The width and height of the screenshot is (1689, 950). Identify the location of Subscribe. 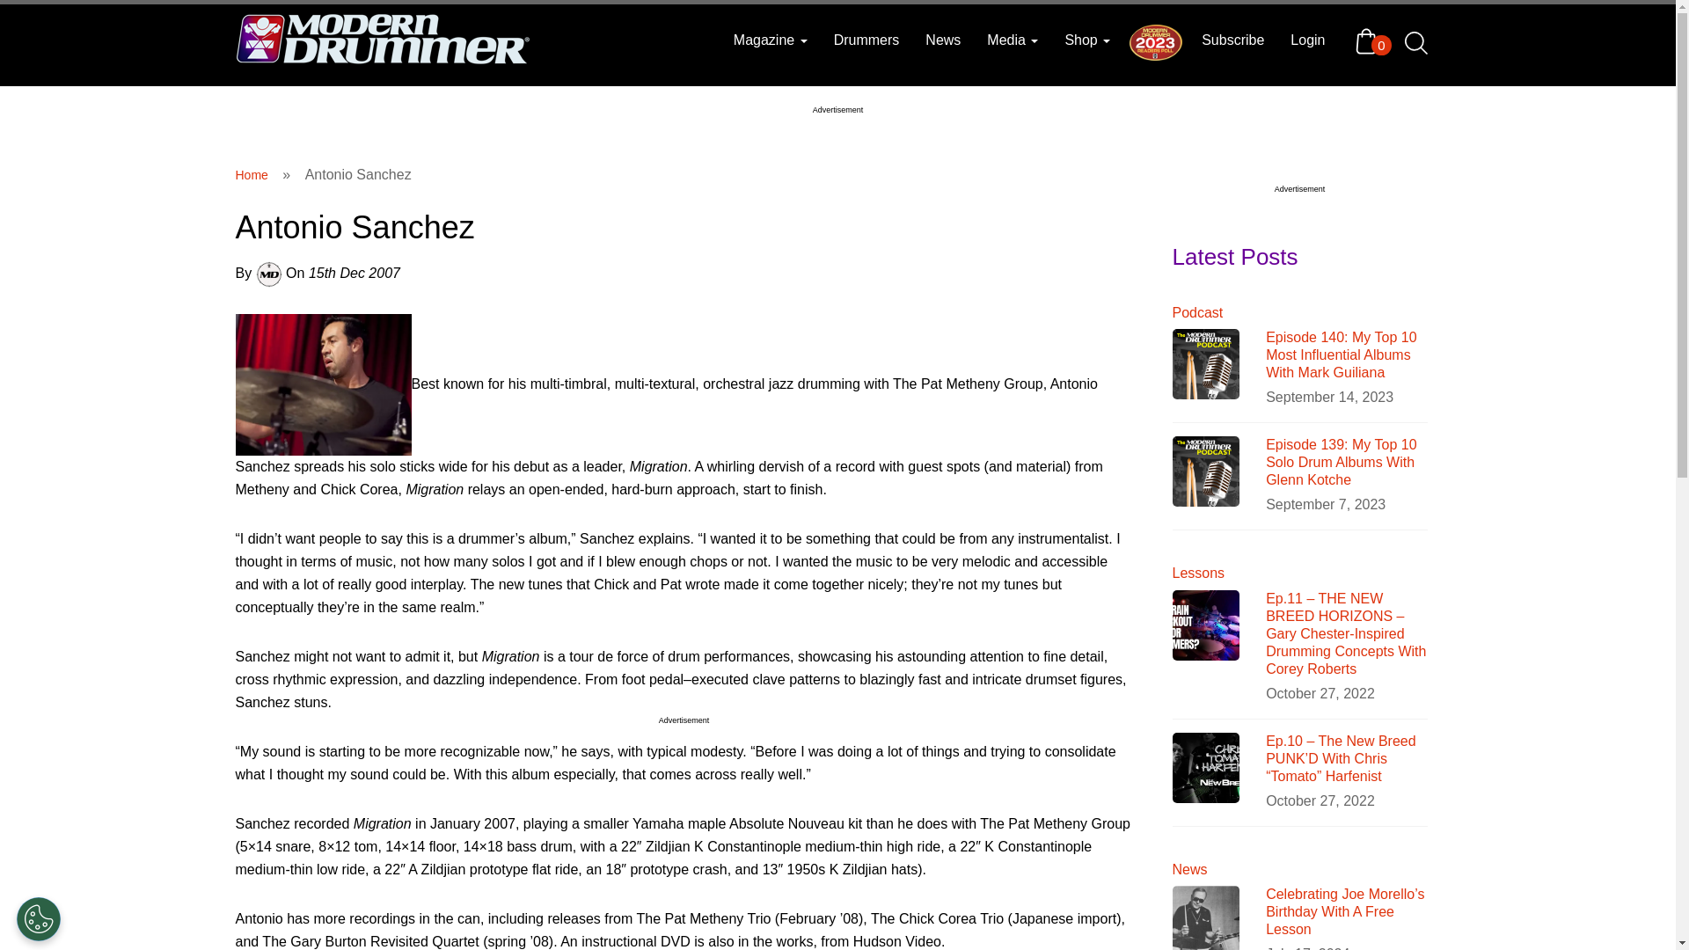
(1232, 40).